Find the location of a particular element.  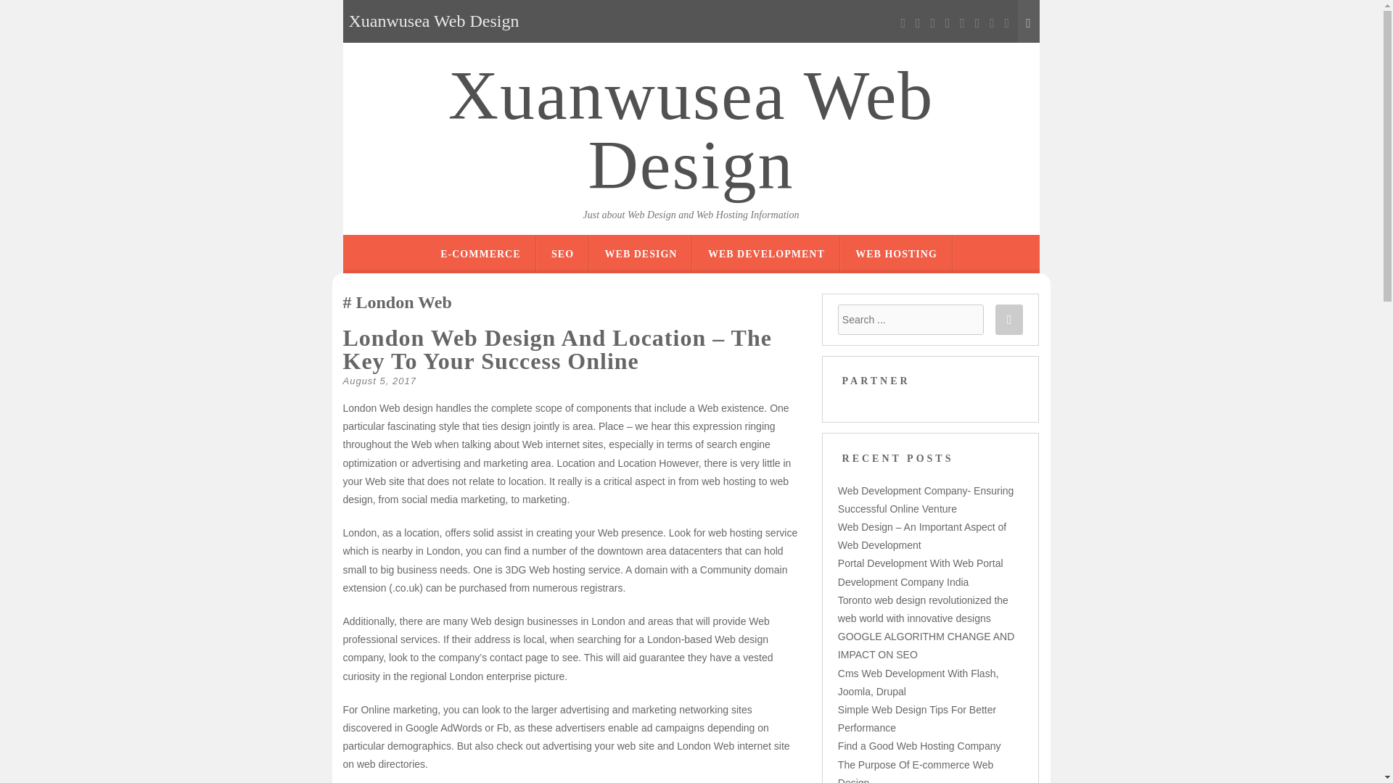

The Purpose Of E-commerce Web Design is located at coordinates (916, 771).